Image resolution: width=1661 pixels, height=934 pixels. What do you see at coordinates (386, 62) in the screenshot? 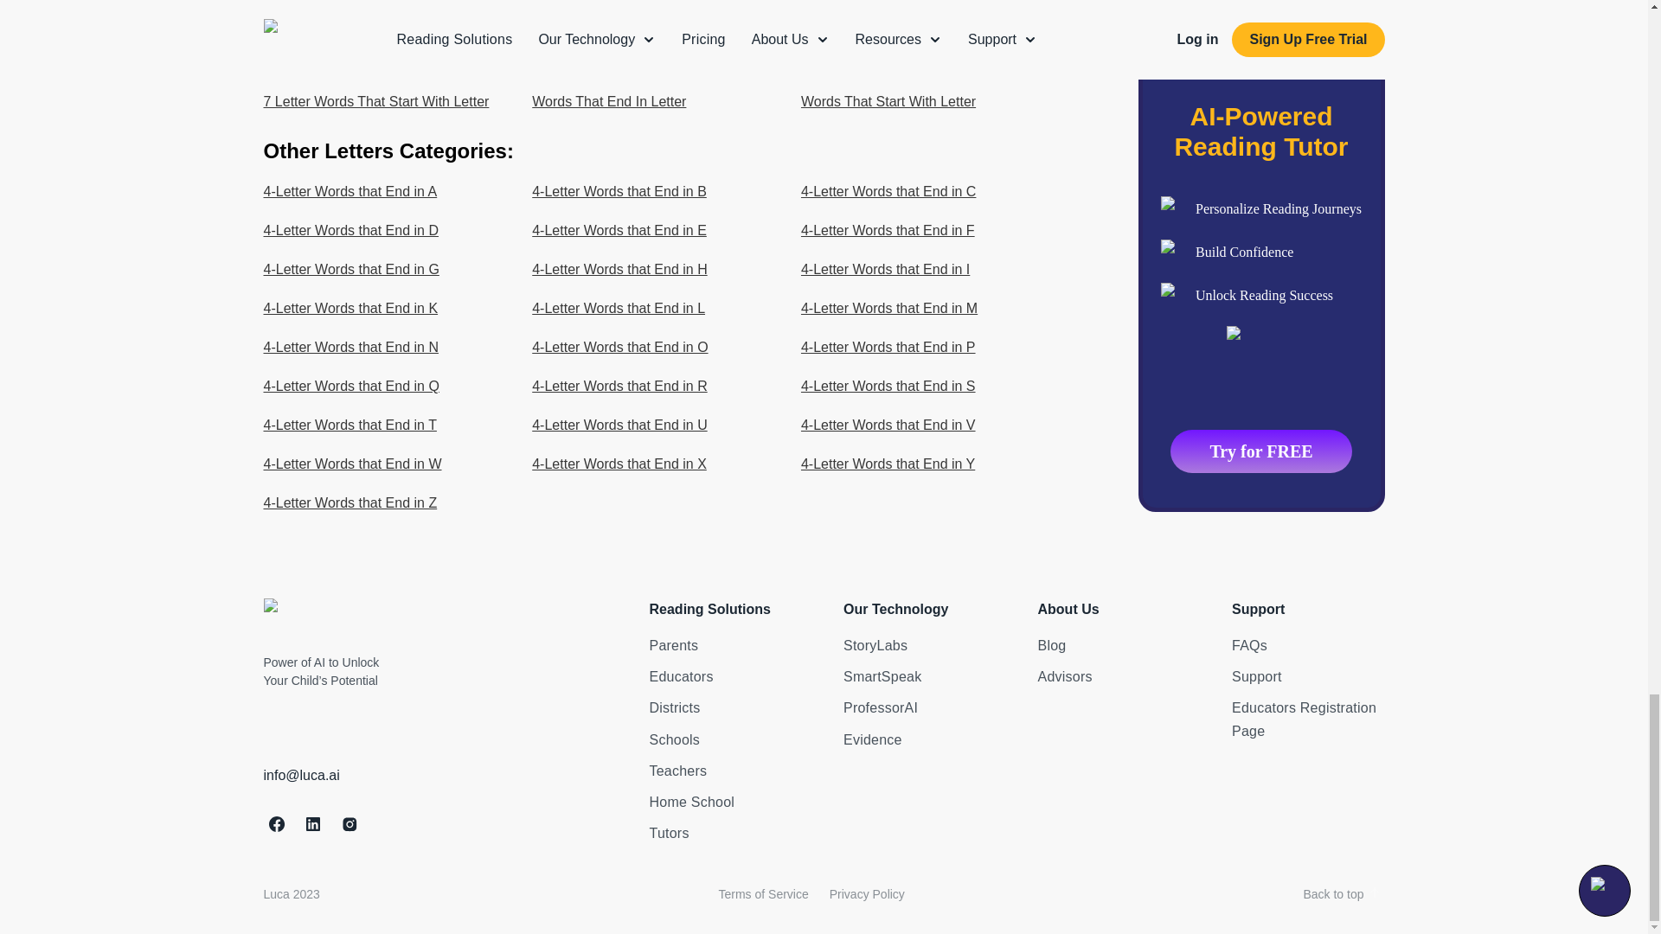
I see `6 Letter Words That End In Letter` at bounding box center [386, 62].